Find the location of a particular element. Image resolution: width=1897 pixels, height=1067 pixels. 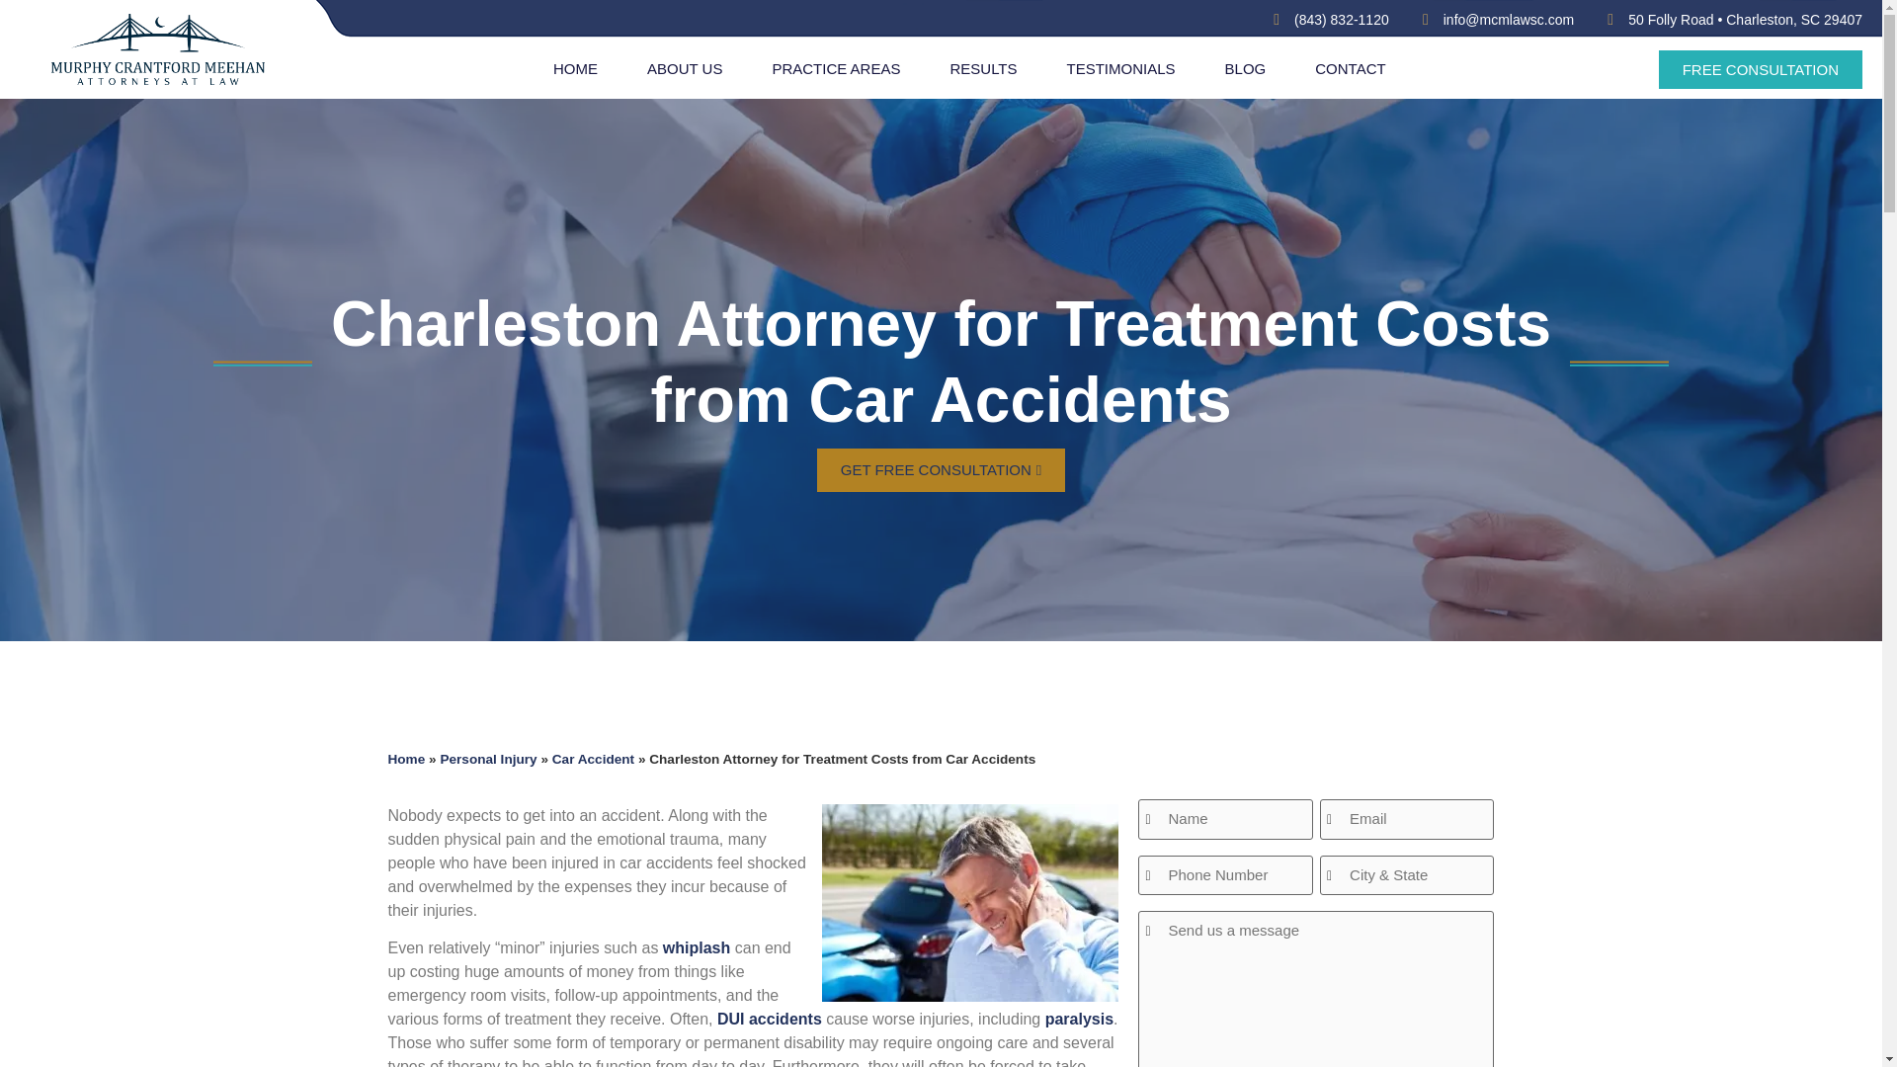

HOME is located at coordinates (575, 69).